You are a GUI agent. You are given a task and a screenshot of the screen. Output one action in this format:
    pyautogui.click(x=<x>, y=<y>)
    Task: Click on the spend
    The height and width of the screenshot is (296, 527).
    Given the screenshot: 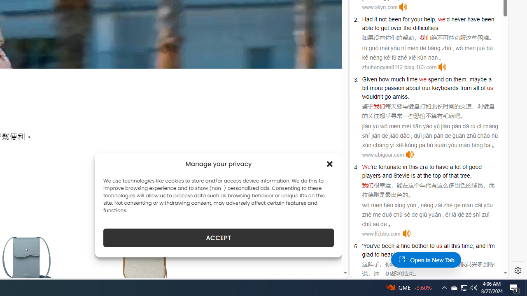 What is the action you would take?
    pyautogui.click(x=436, y=79)
    